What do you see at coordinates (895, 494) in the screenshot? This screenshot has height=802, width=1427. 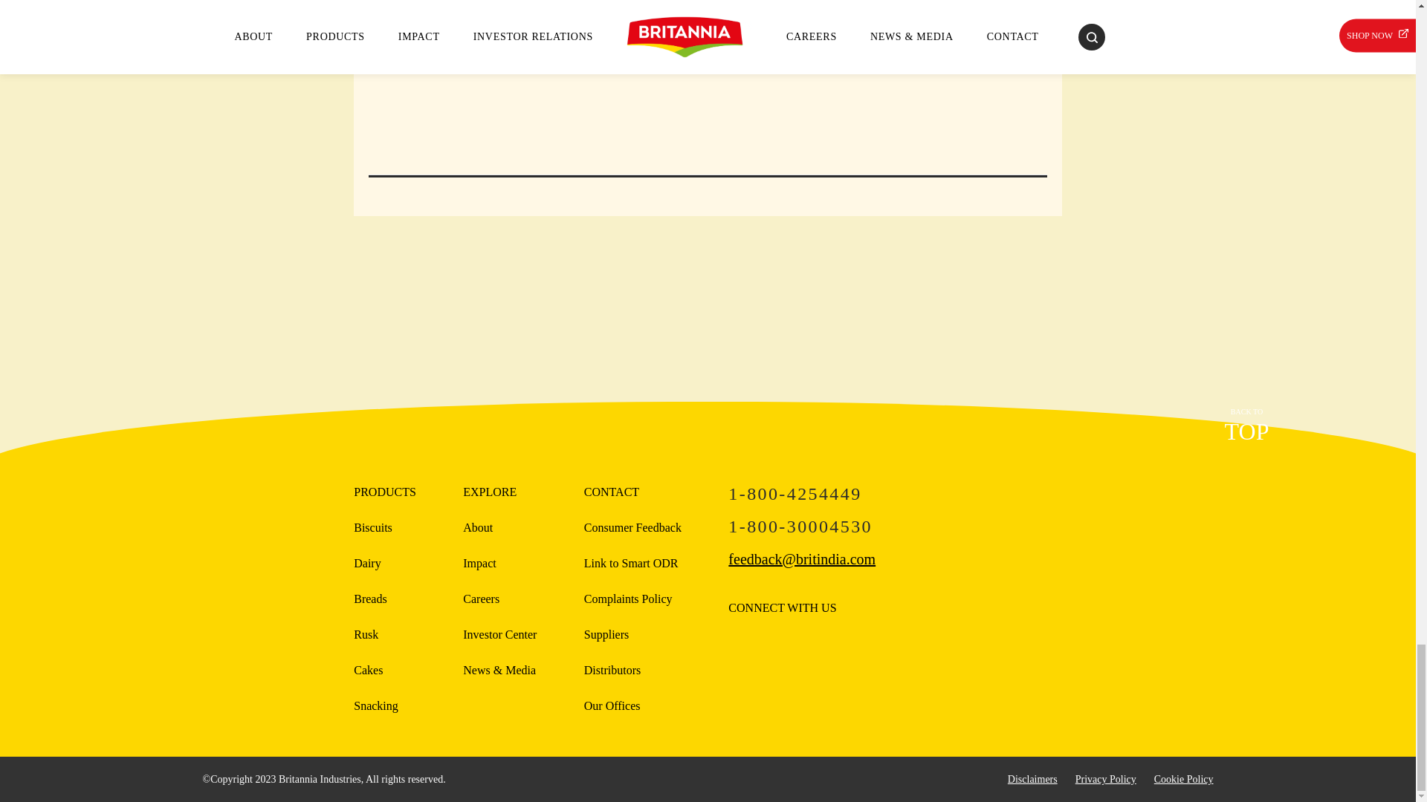 I see `1-800-4254449` at bounding box center [895, 494].